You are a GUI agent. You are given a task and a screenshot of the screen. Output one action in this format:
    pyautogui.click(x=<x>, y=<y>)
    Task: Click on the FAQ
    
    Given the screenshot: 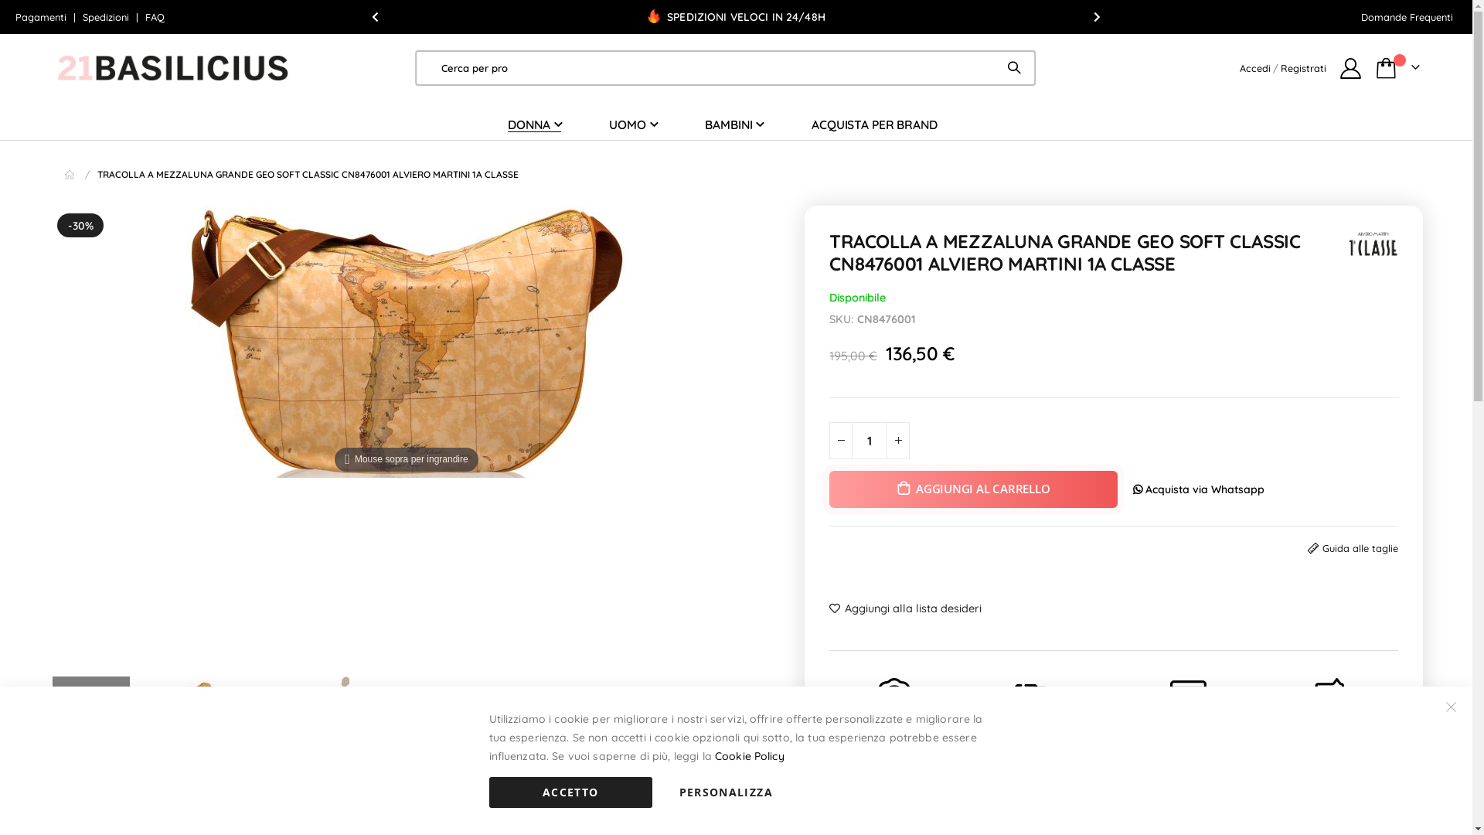 What is the action you would take?
    pyautogui.click(x=155, y=17)
    